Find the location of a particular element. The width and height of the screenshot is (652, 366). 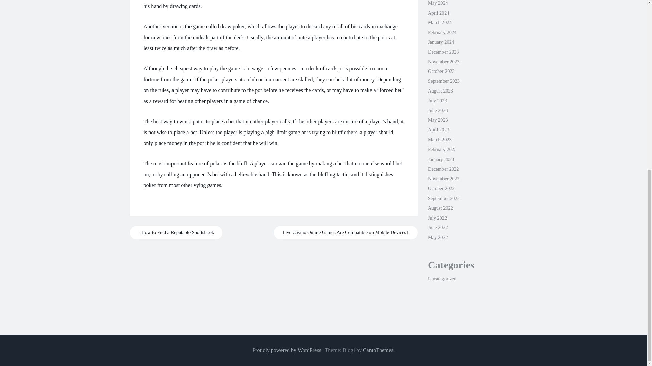

January 2024 is located at coordinates (441, 42).